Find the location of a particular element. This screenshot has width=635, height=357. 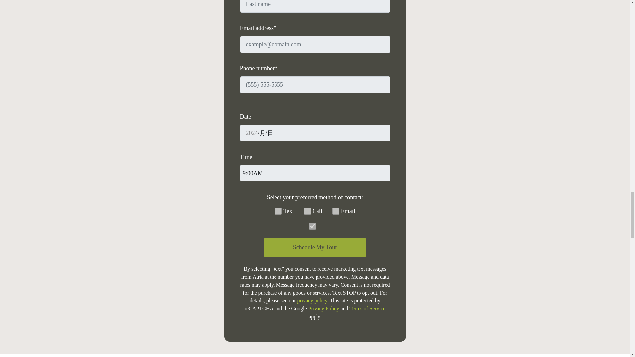

email is located at coordinates (335, 211).